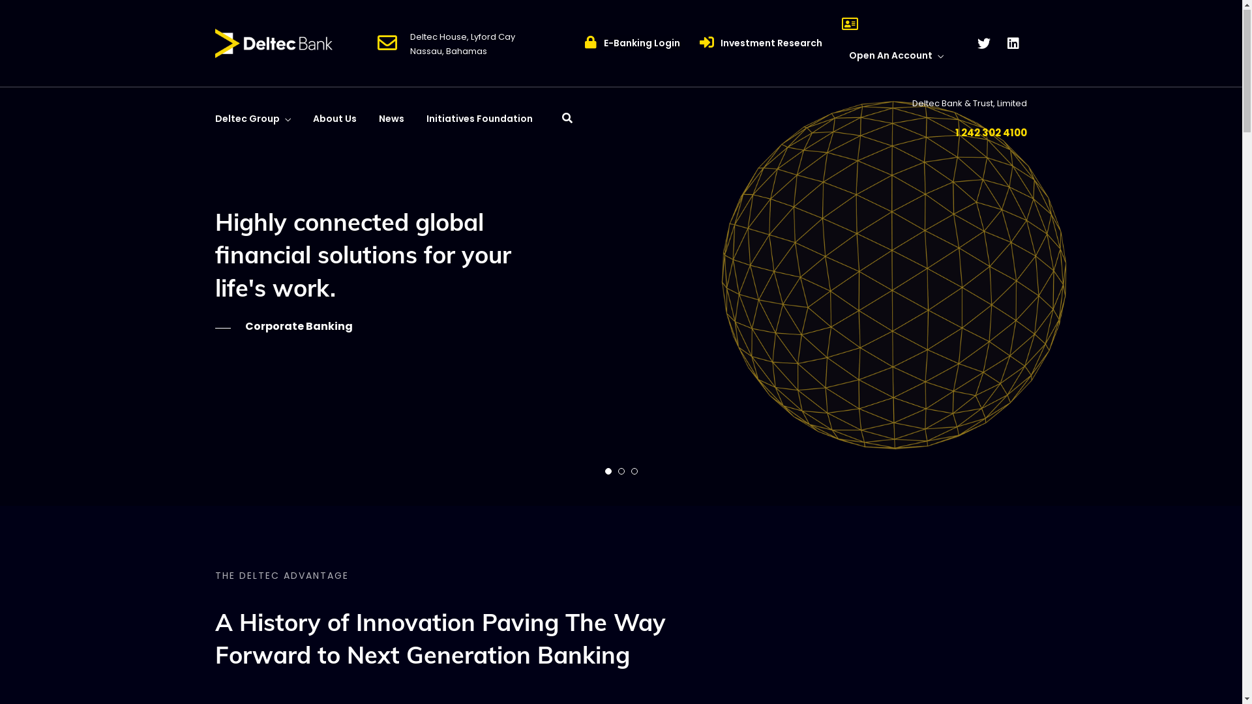 This screenshot has height=704, width=1252. Describe the element at coordinates (896, 59) in the screenshot. I see `Open An Account` at that location.